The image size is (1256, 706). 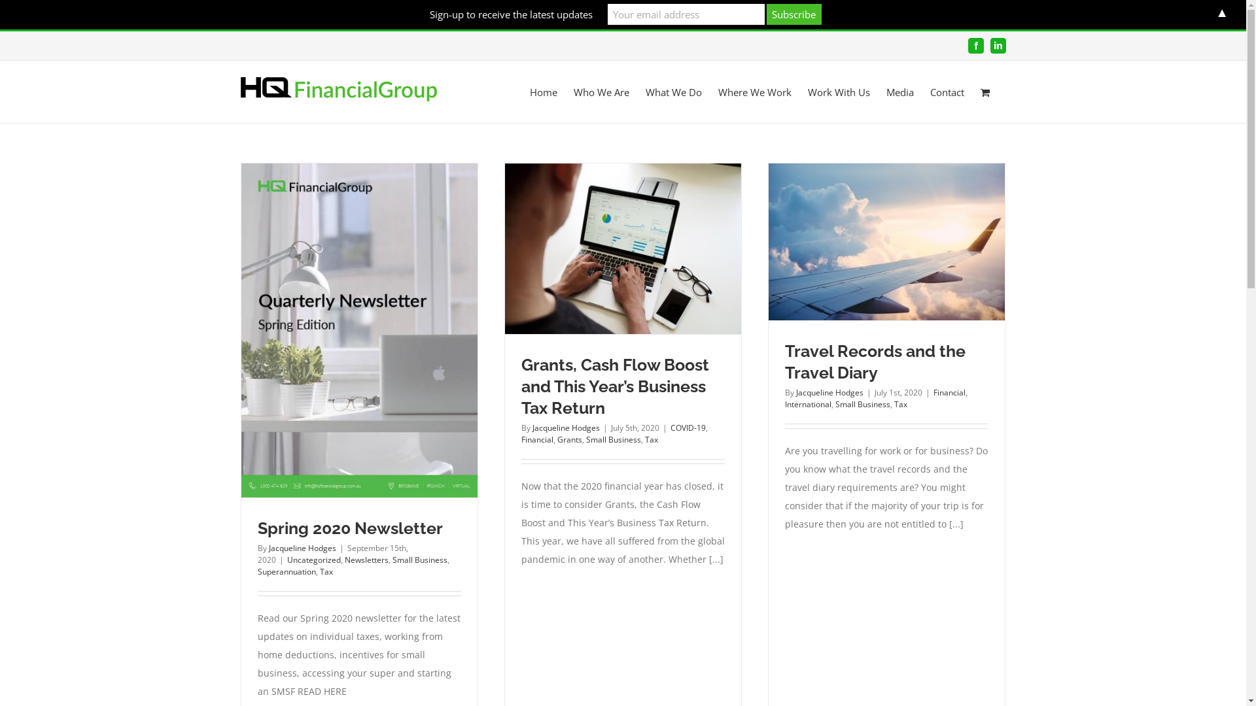 I want to click on Financial, so click(x=949, y=392).